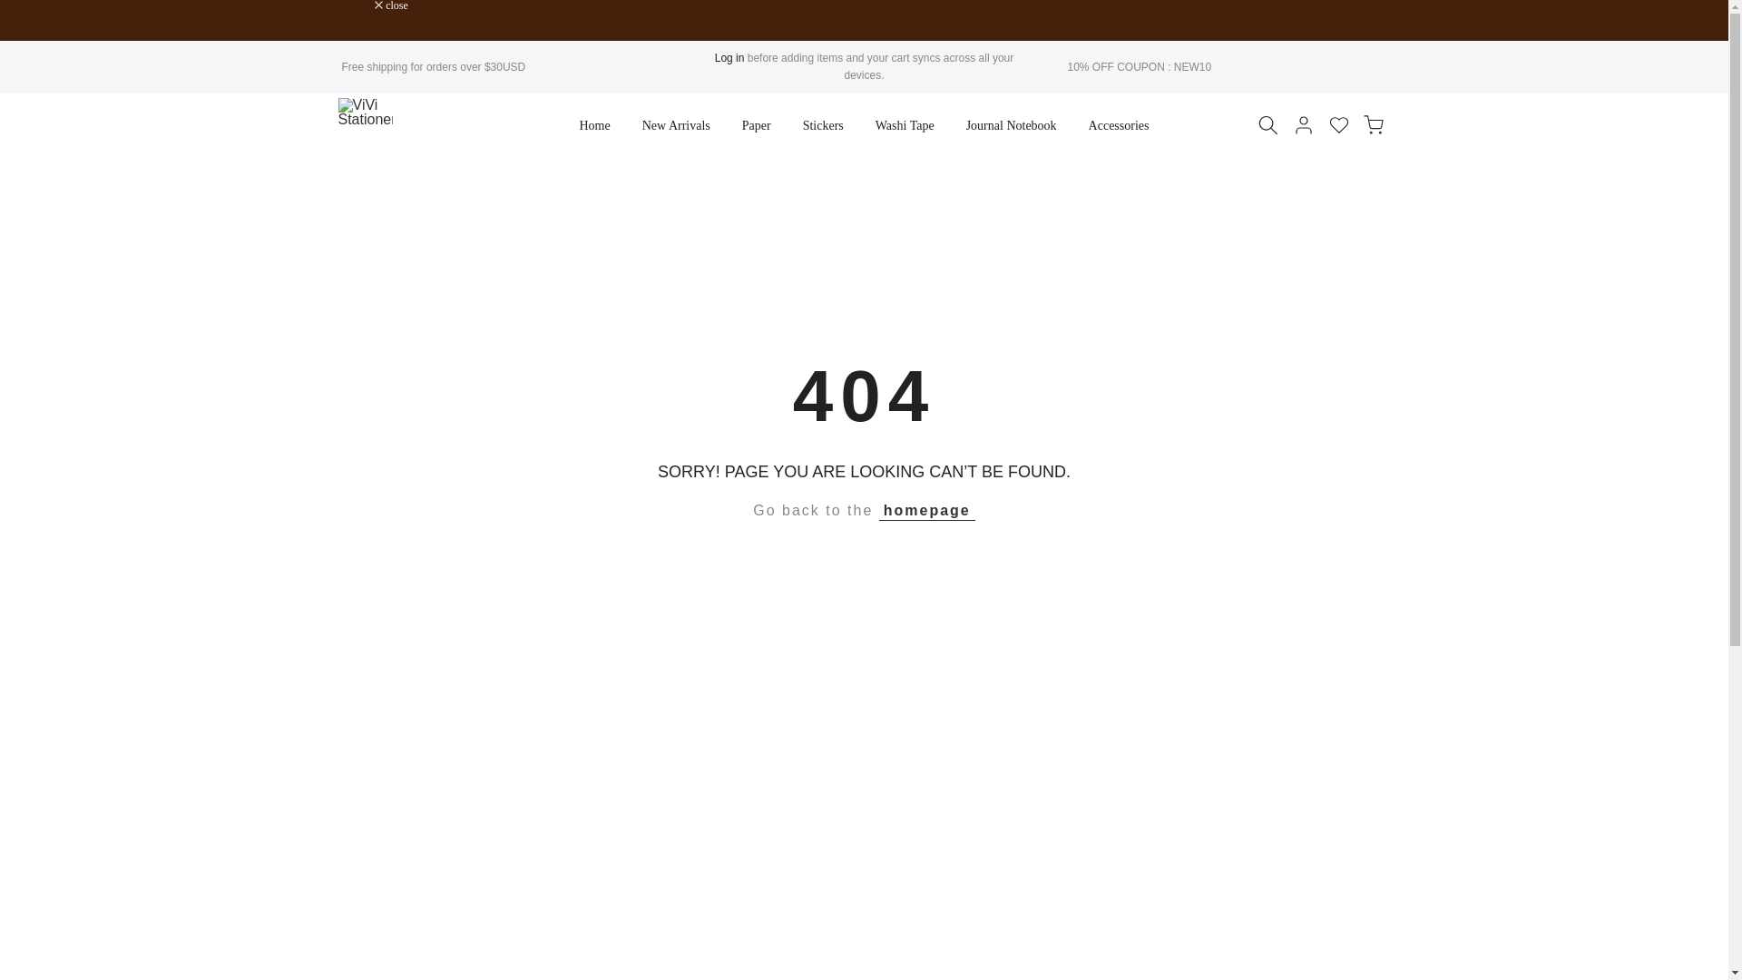 The height and width of the screenshot is (980, 1742). Describe the element at coordinates (904, 126) in the screenshot. I see `Washi Tape` at that location.